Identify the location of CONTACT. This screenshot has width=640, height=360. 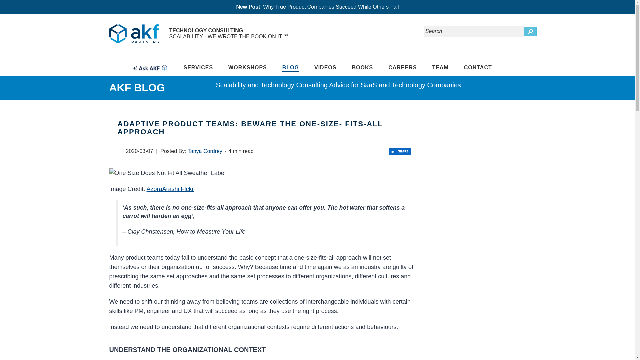
(478, 67).